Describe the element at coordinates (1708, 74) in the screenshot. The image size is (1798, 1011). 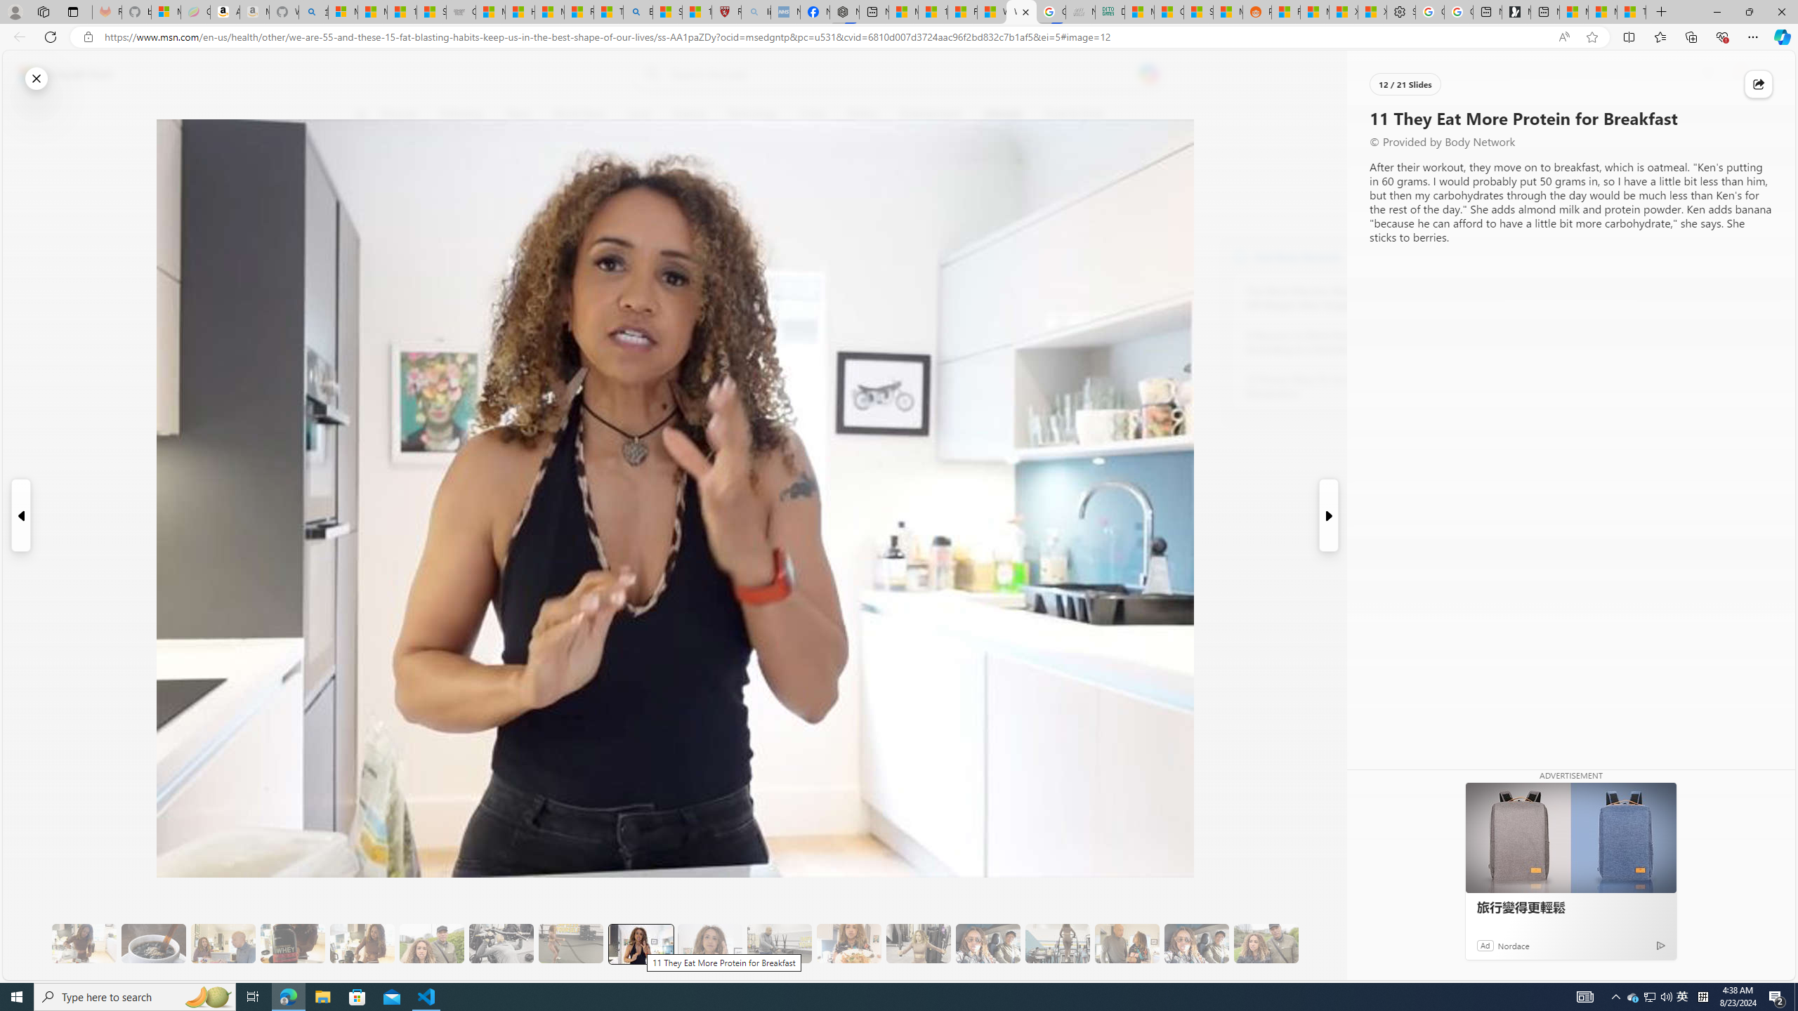
I see `Microsoft rewards` at that location.